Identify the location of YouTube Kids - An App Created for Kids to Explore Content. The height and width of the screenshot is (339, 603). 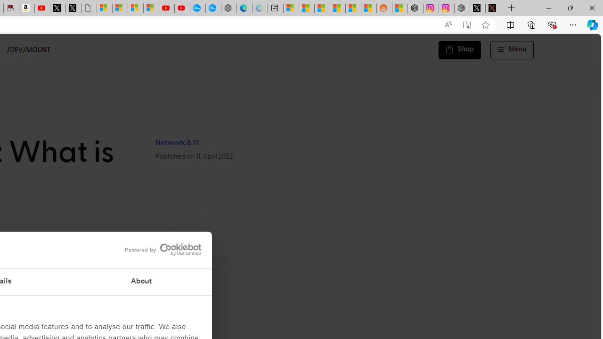
(182, 8).